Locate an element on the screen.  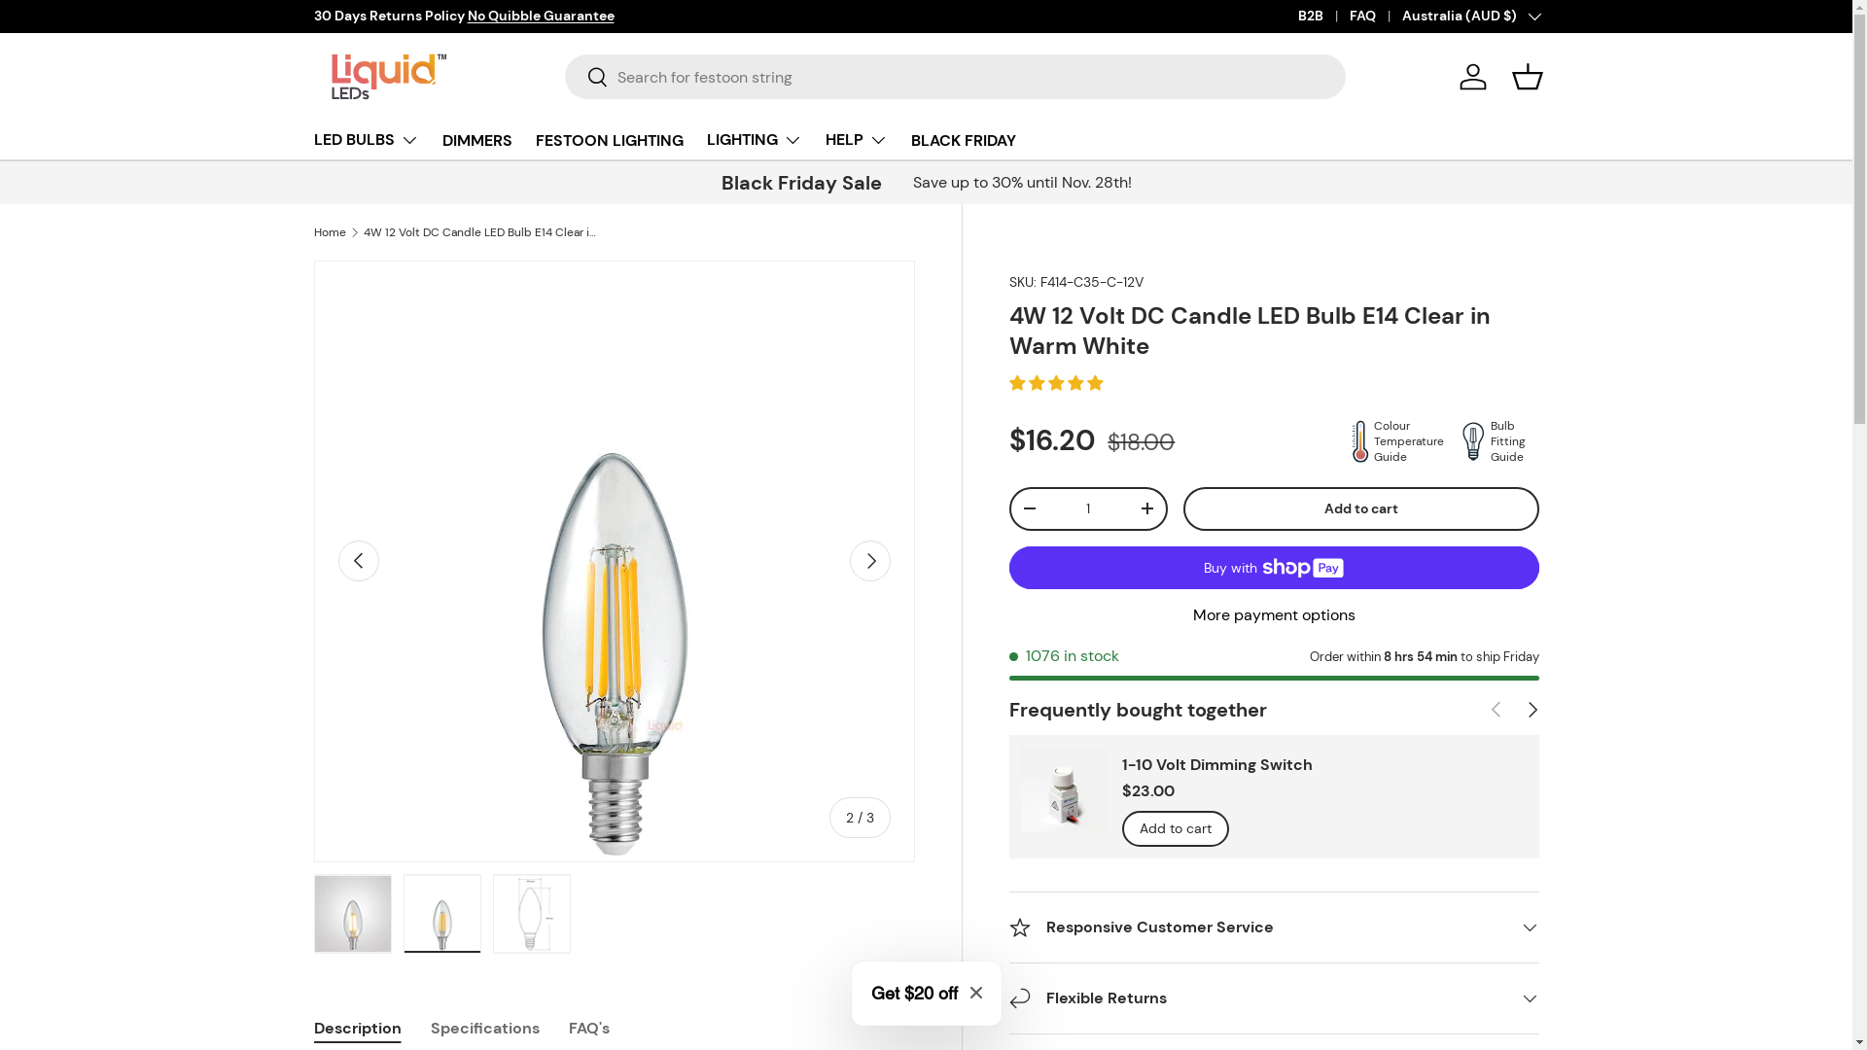
HELP is located at coordinates (856, 140).